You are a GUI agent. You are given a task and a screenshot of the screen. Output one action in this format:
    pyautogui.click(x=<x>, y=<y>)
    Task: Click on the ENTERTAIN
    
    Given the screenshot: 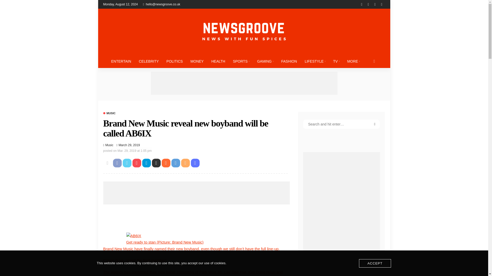 What is the action you would take?
    pyautogui.click(x=121, y=61)
    